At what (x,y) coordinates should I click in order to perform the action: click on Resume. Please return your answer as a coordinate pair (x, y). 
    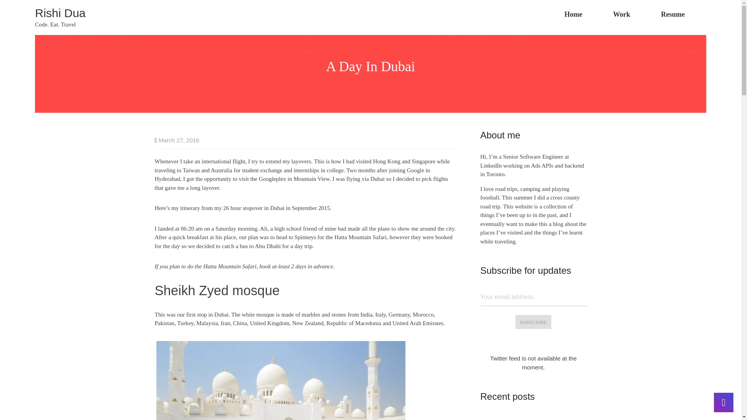
    Looking at the image, I should click on (672, 14).